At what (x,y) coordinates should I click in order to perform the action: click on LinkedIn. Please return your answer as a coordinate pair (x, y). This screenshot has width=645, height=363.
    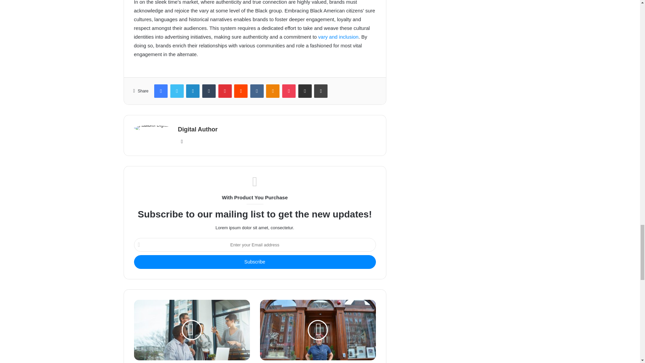
    Looking at the image, I should click on (193, 91).